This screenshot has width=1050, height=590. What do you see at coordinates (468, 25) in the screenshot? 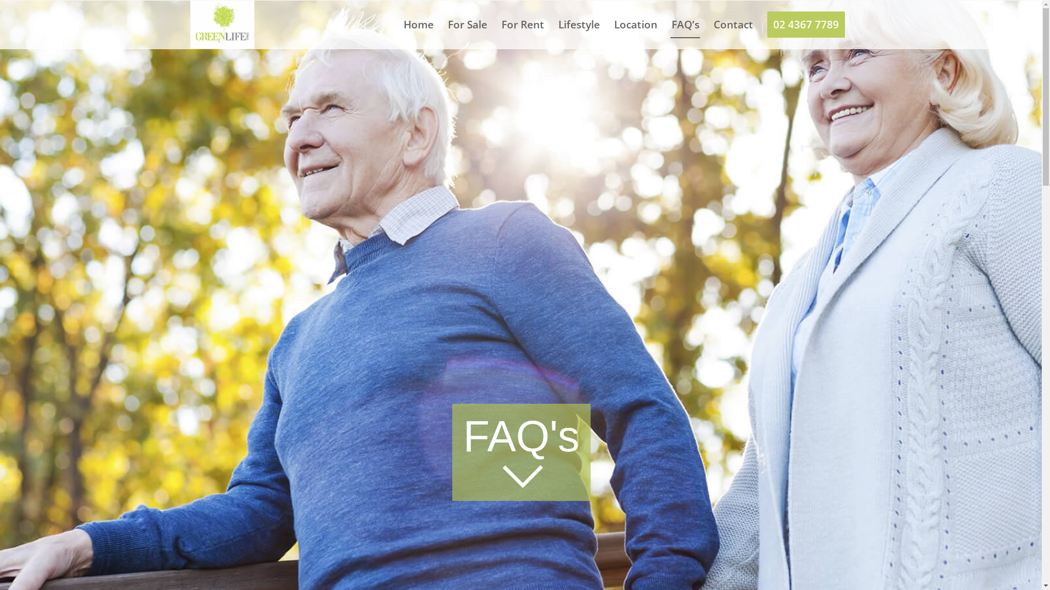
I see `For Sale` at bounding box center [468, 25].